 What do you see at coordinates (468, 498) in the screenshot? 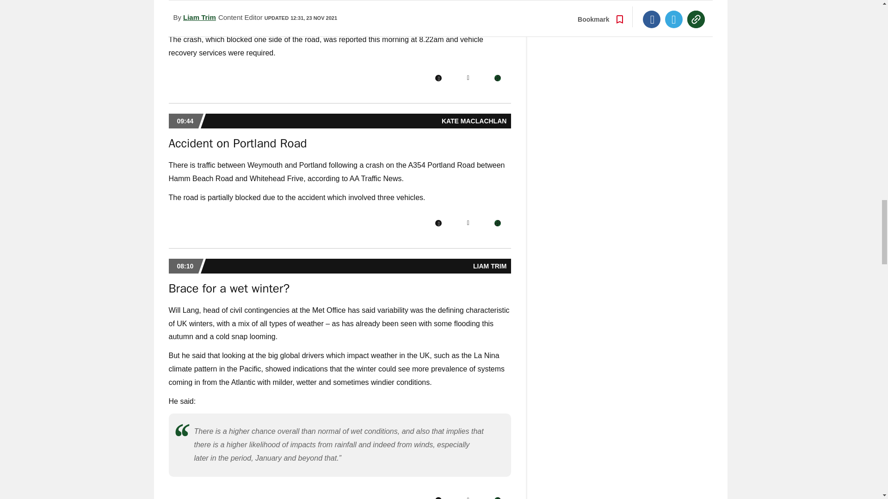
I see `Twitter` at bounding box center [468, 498].